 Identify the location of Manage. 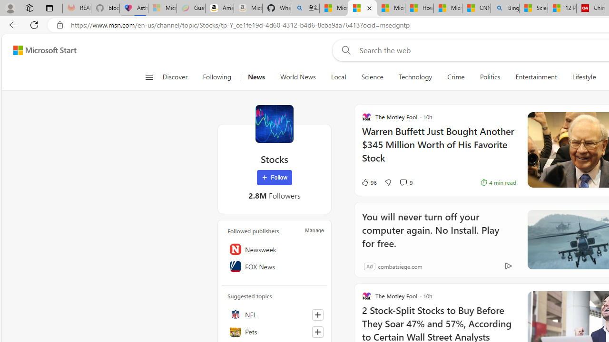
(314, 230).